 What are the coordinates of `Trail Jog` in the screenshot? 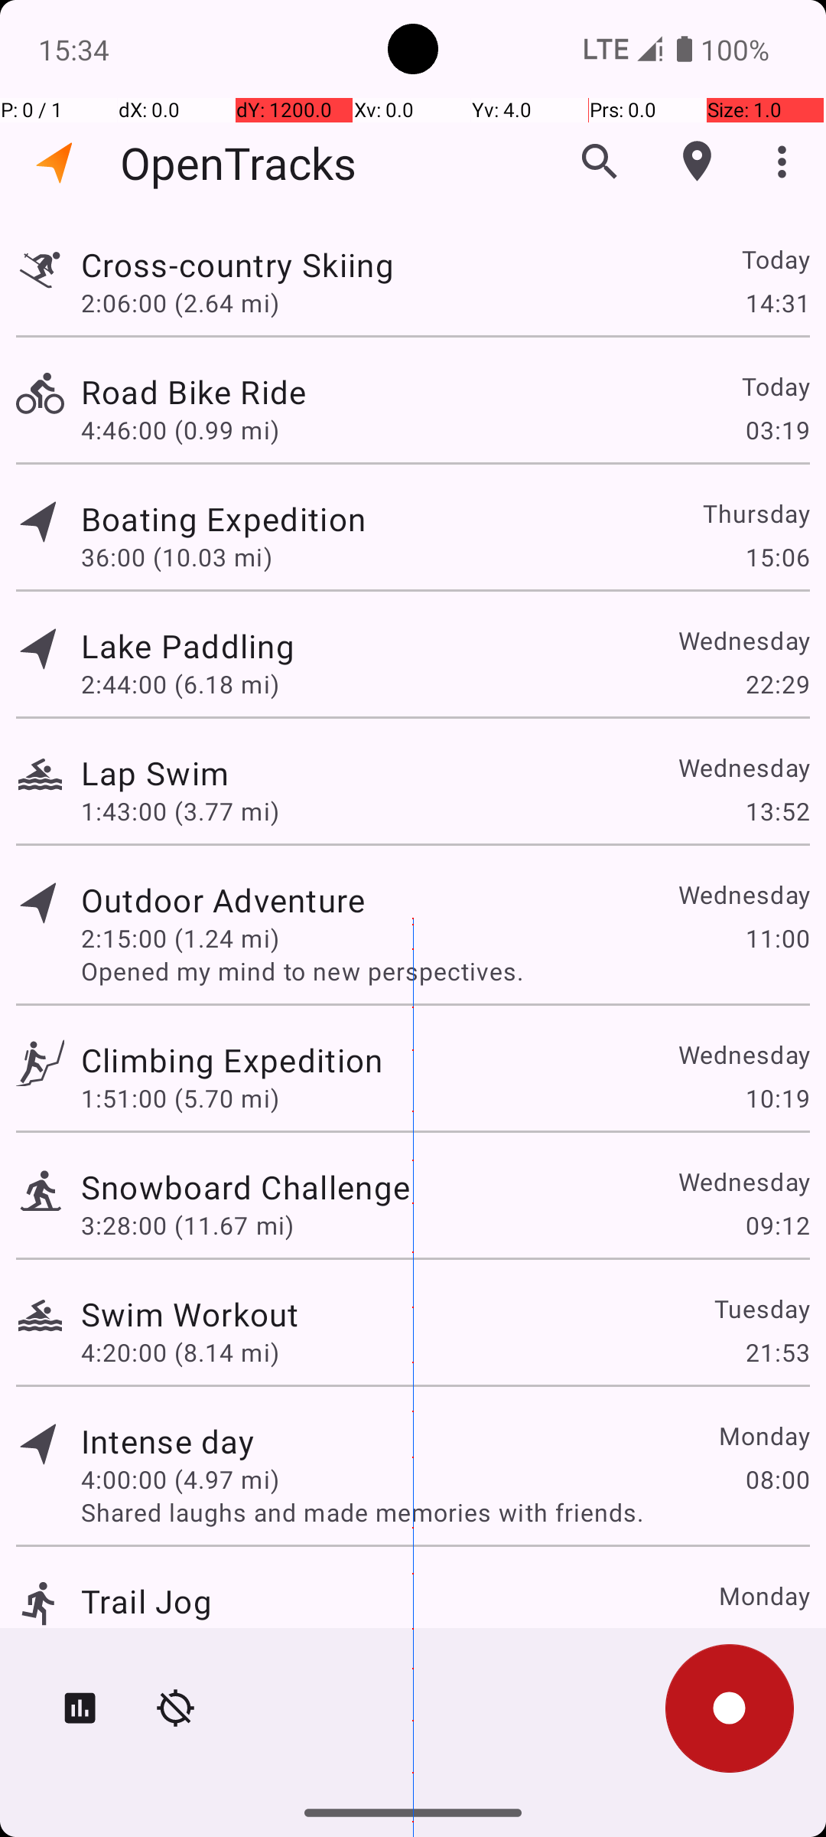 It's located at (147, 1601).